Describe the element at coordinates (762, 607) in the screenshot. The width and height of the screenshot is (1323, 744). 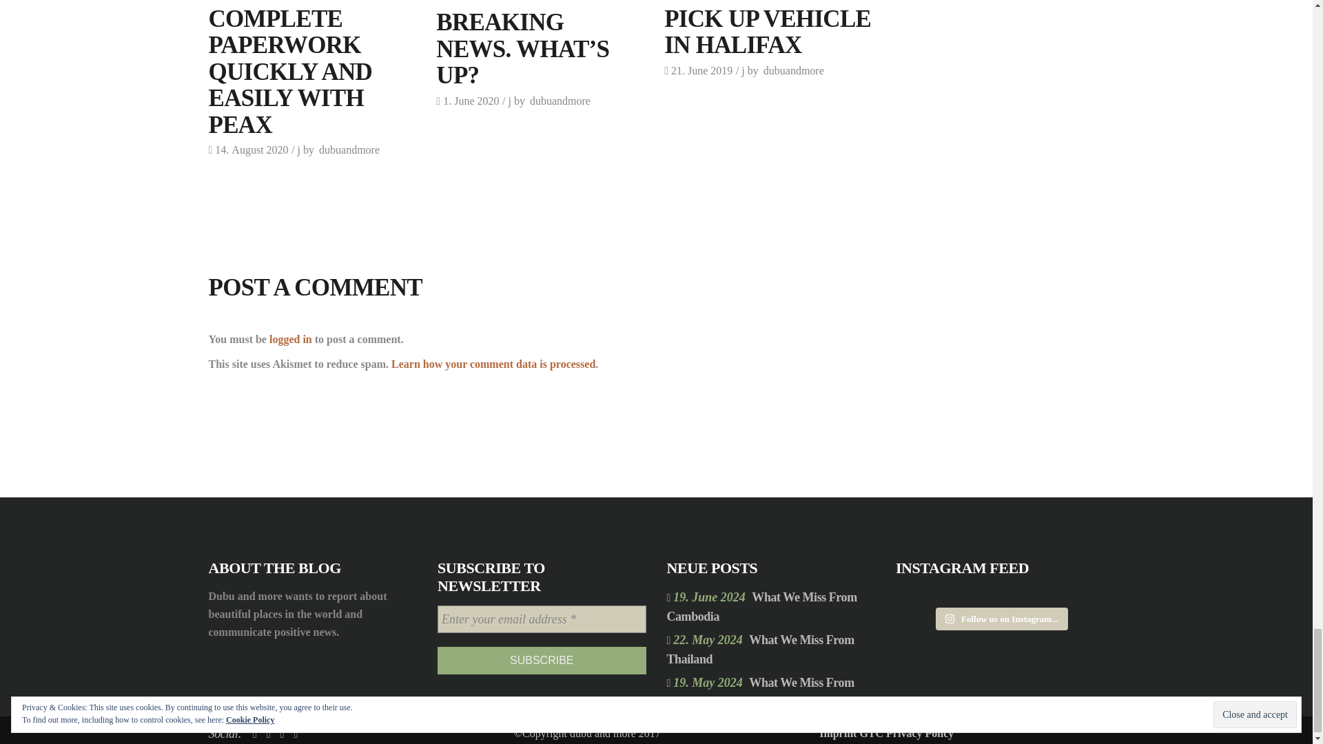
I see `What we miss from Cambodia` at that location.